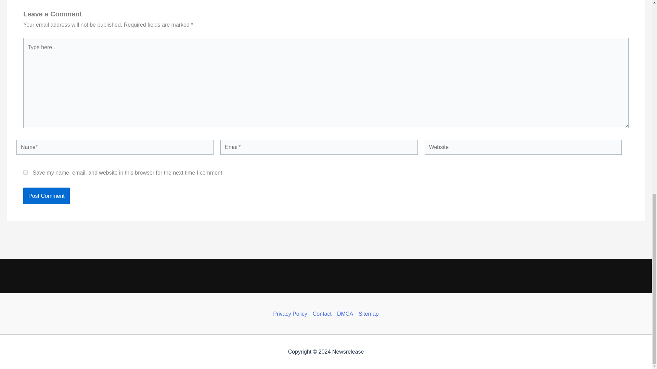  What do you see at coordinates (345, 314) in the screenshot?
I see `DMCA` at bounding box center [345, 314].